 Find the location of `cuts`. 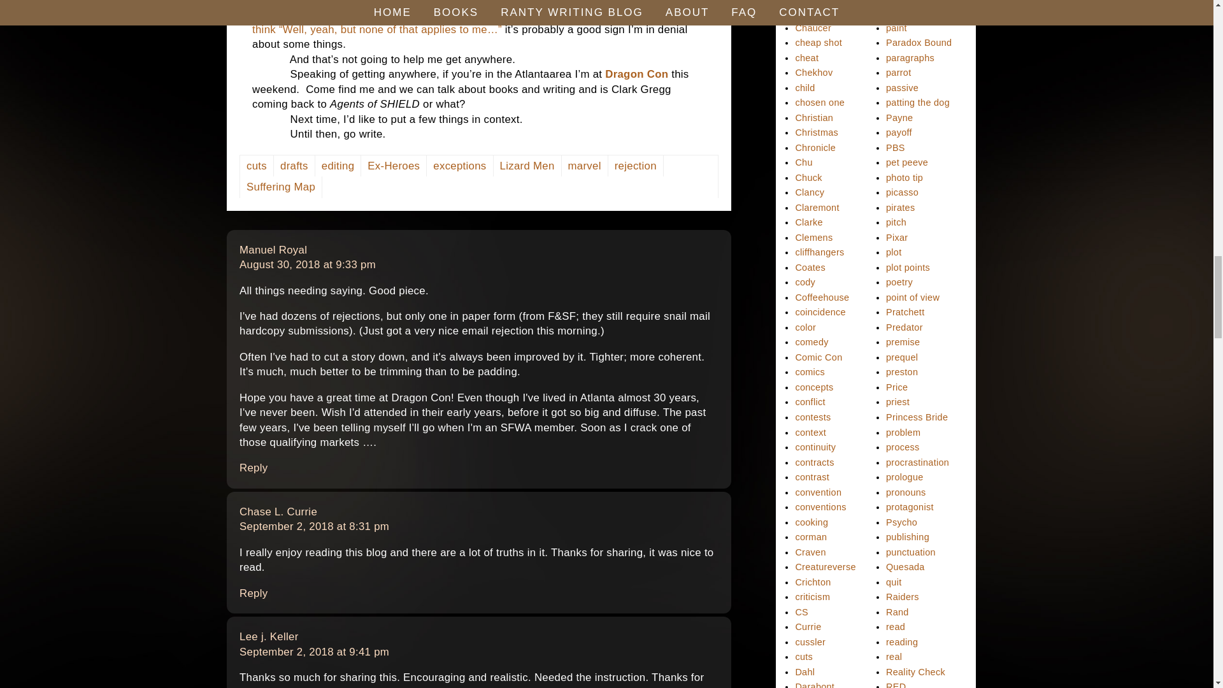

cuts is located at coordinates (314, 652).